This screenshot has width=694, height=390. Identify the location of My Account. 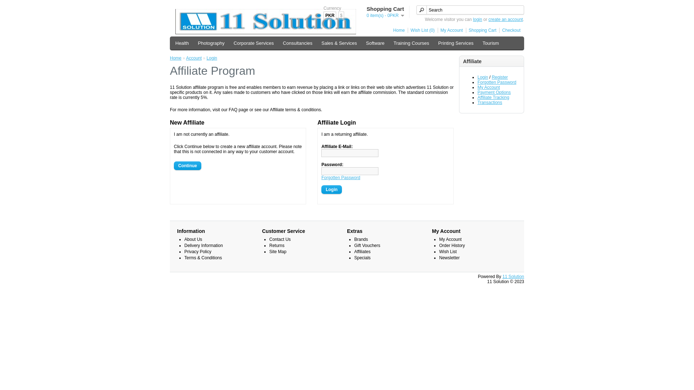
(450, 30).